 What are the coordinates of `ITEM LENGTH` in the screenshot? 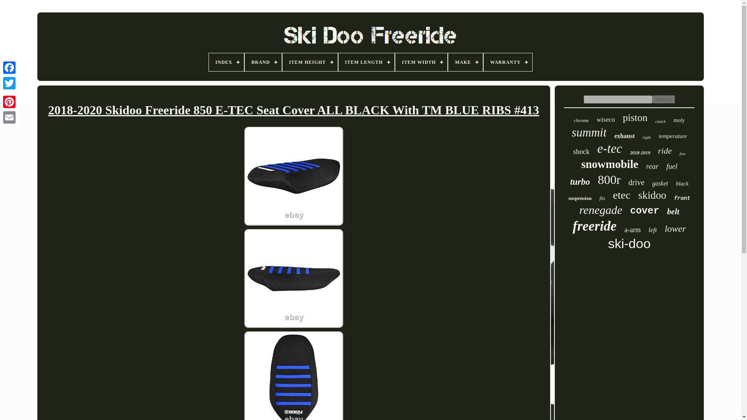 It's located at (366, 62).